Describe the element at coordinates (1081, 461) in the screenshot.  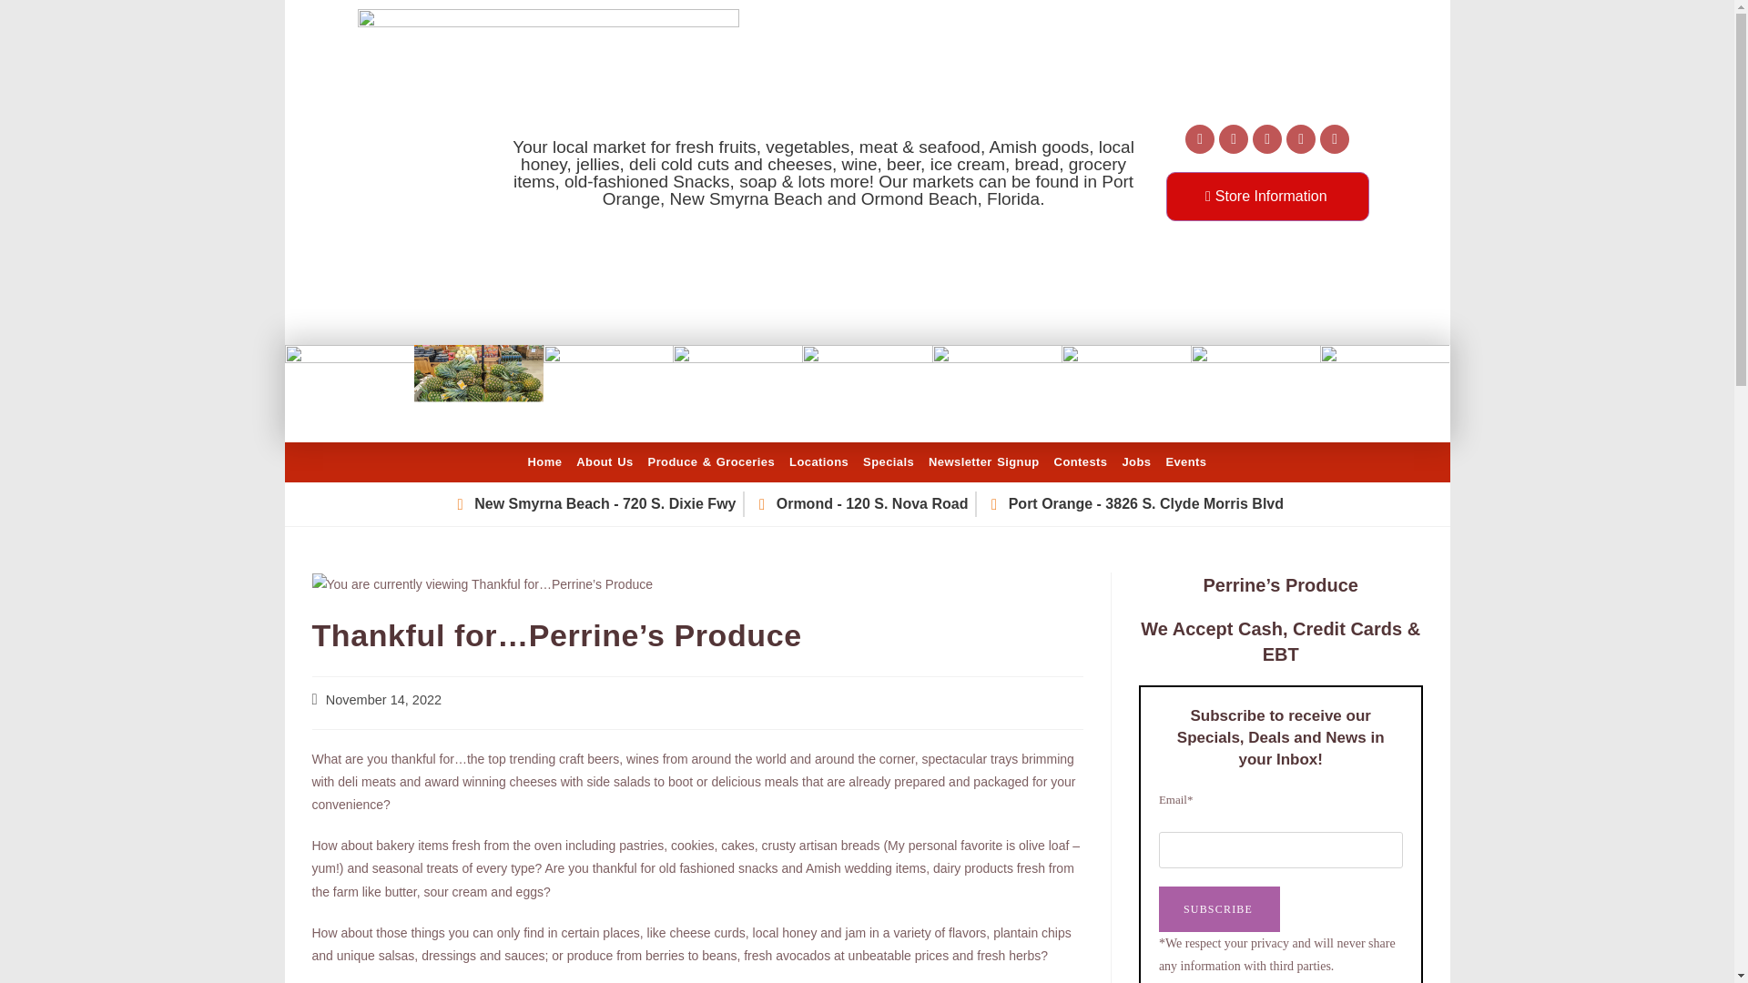
I see `Contests` at that location.